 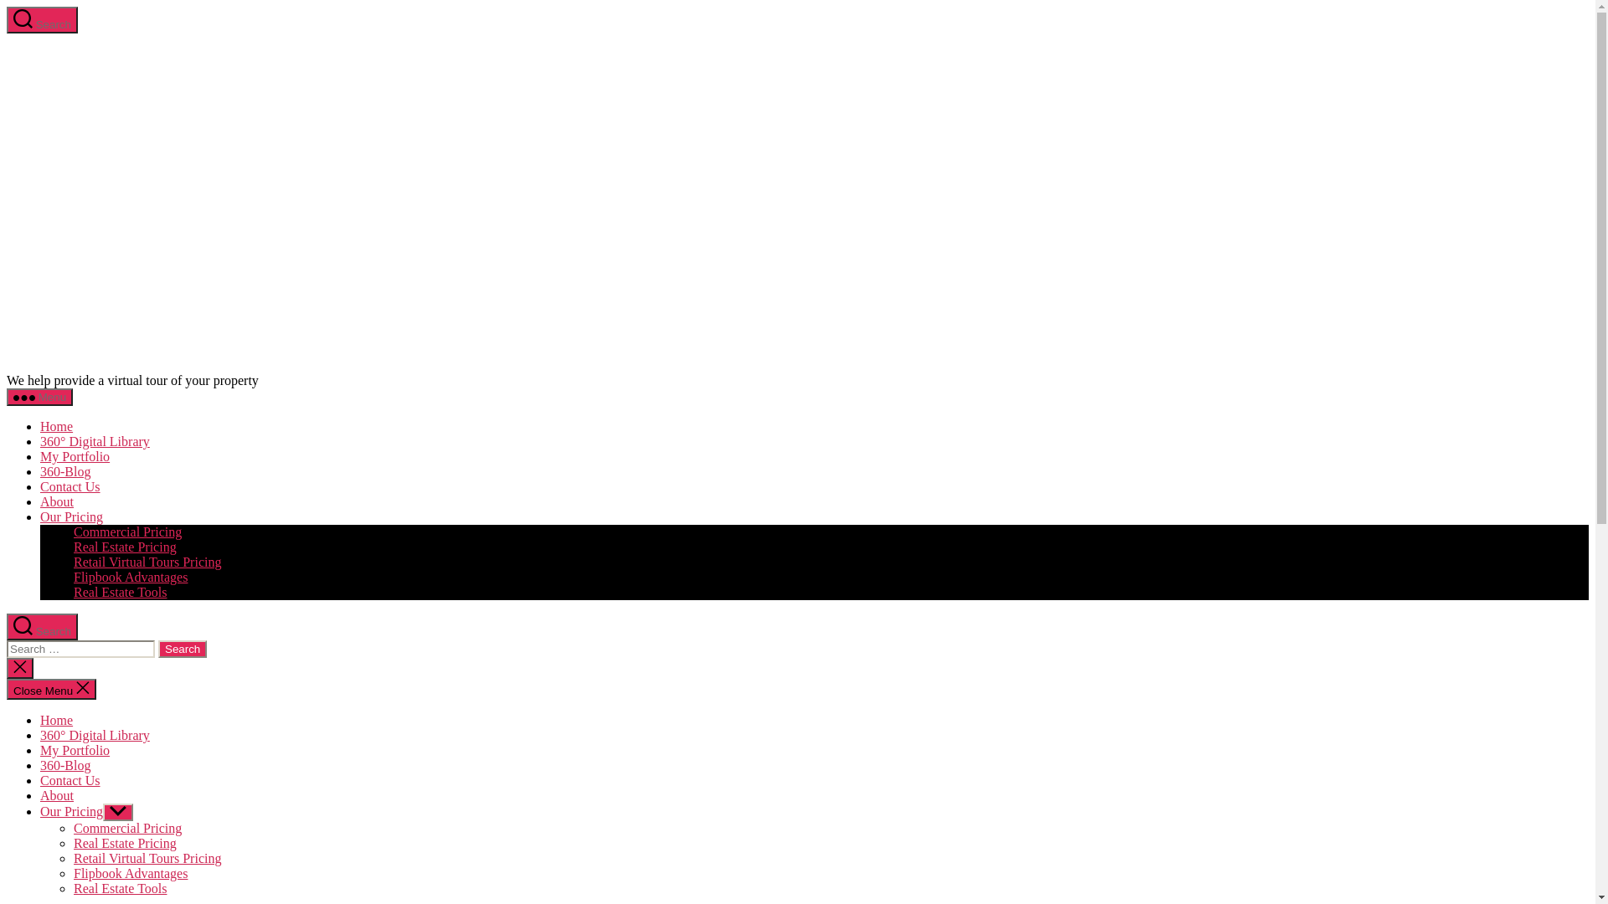 What do you see at coordinates (131, 578) in the screenshot?
I see `Flipbook Advantages` at bounding box center [131, 578].